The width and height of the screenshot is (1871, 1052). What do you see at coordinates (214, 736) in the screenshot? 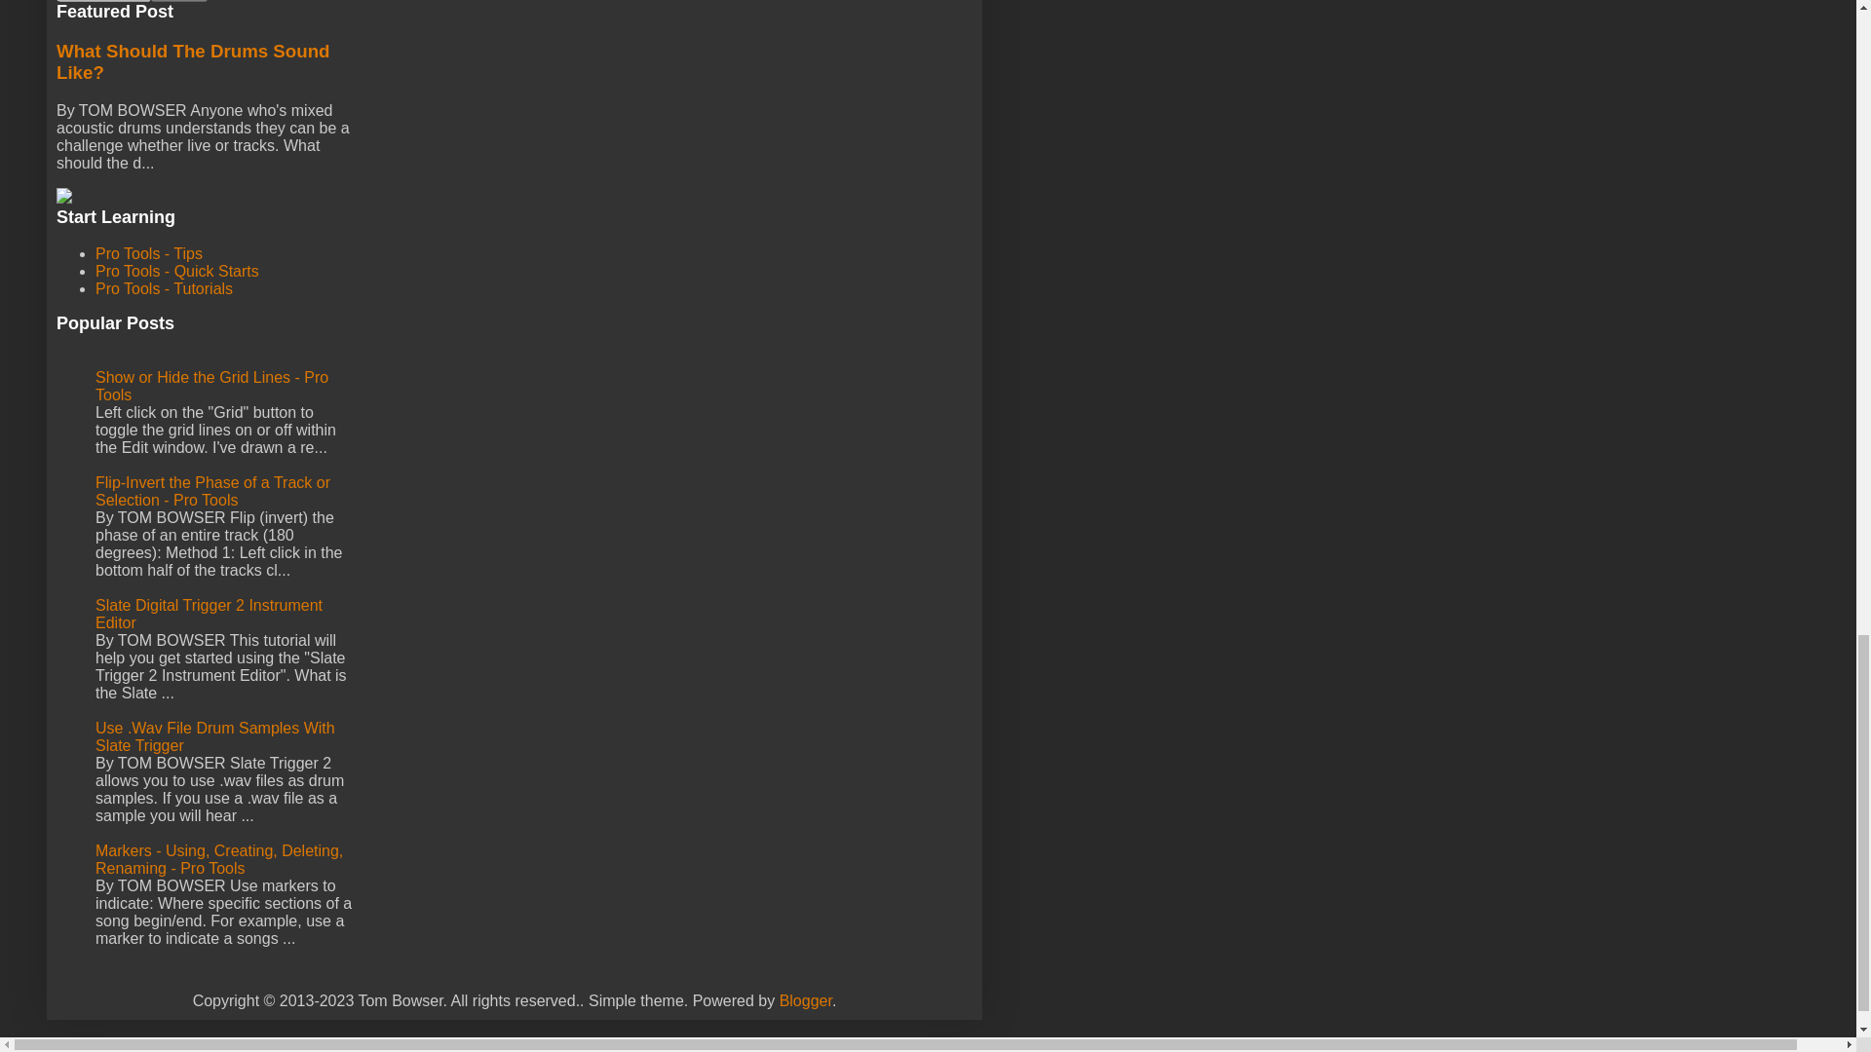
I see `Use .Wav File Drum Samples With Slate Trigger` at bounding box center [214, 736].